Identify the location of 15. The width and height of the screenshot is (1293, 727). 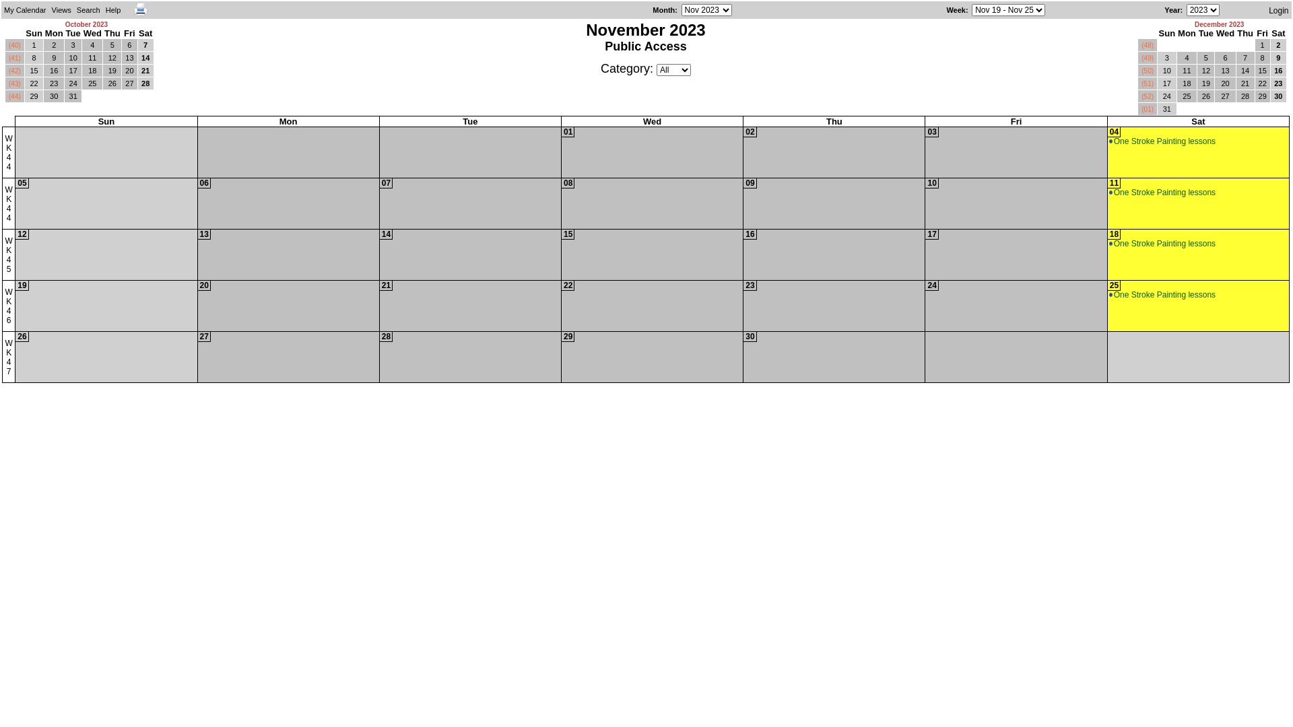
(1263, 71).